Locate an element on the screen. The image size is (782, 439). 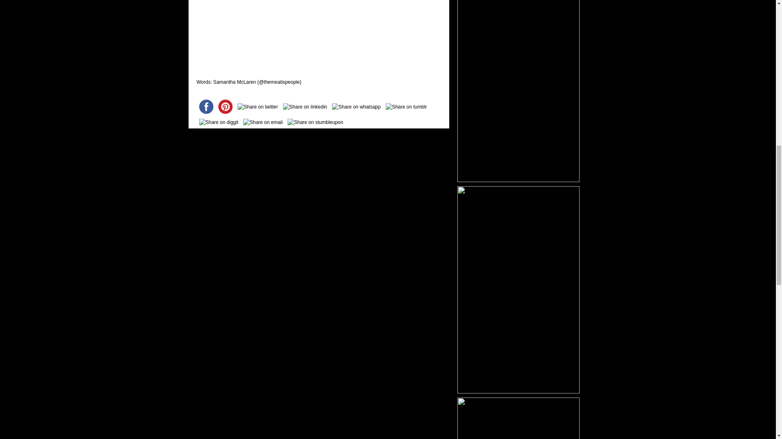
linkedin is located at coordinates (305, 106).